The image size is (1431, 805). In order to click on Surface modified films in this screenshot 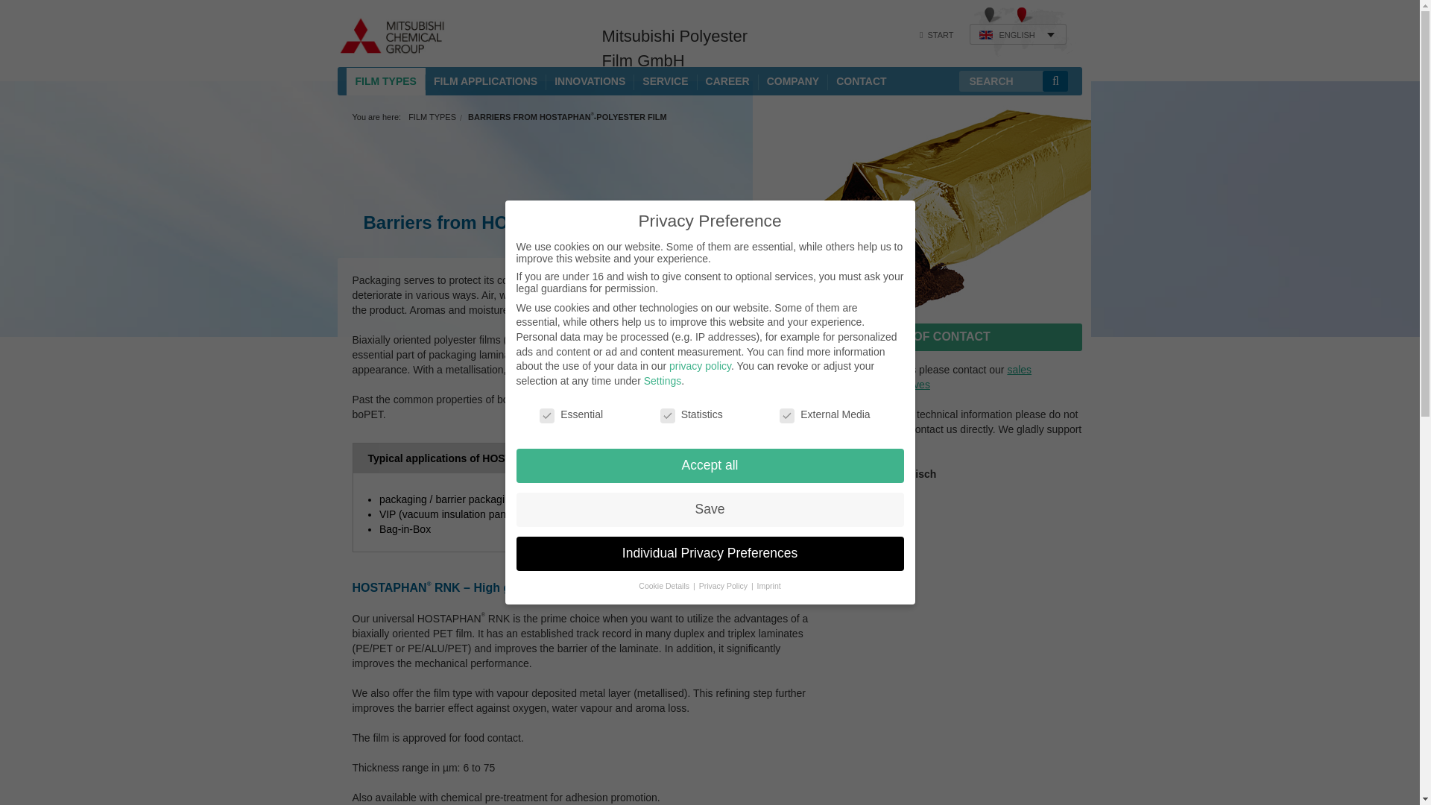, I will do `click(385, 195)`.